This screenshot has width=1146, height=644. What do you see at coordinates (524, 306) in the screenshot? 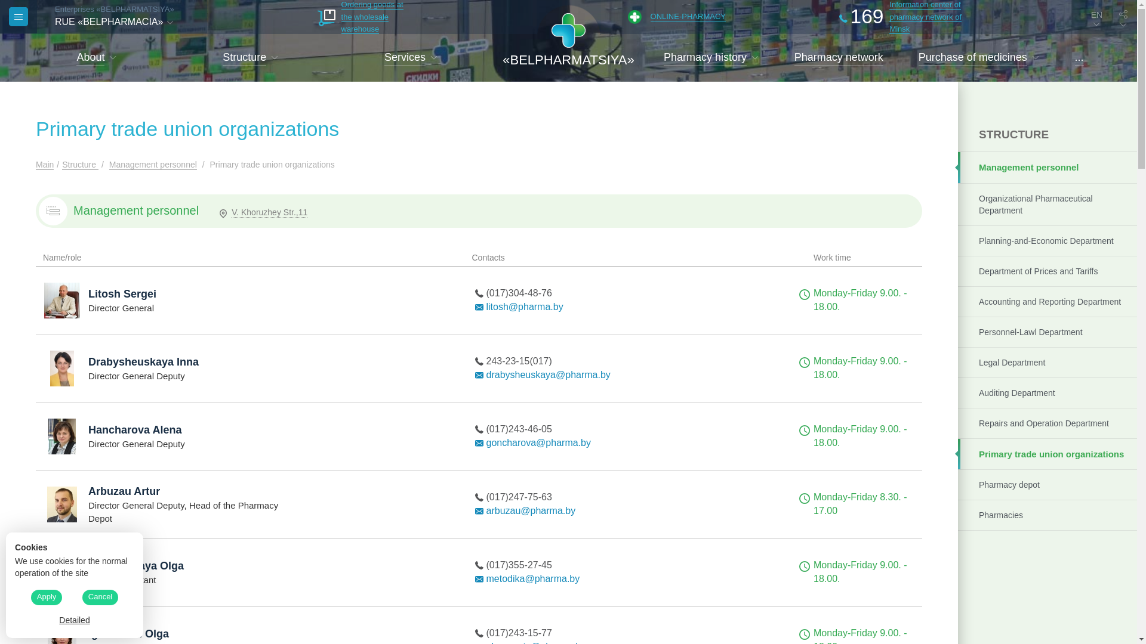
I see `litosh@pharma.by` at bounding box center [524, 306].